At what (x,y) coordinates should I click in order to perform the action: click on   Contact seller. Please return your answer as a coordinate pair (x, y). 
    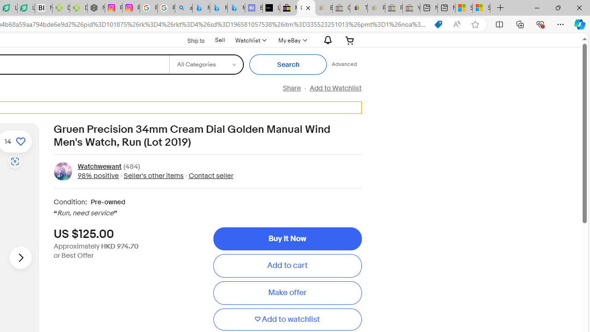
    Looking at the image, I should click on (208, 175).